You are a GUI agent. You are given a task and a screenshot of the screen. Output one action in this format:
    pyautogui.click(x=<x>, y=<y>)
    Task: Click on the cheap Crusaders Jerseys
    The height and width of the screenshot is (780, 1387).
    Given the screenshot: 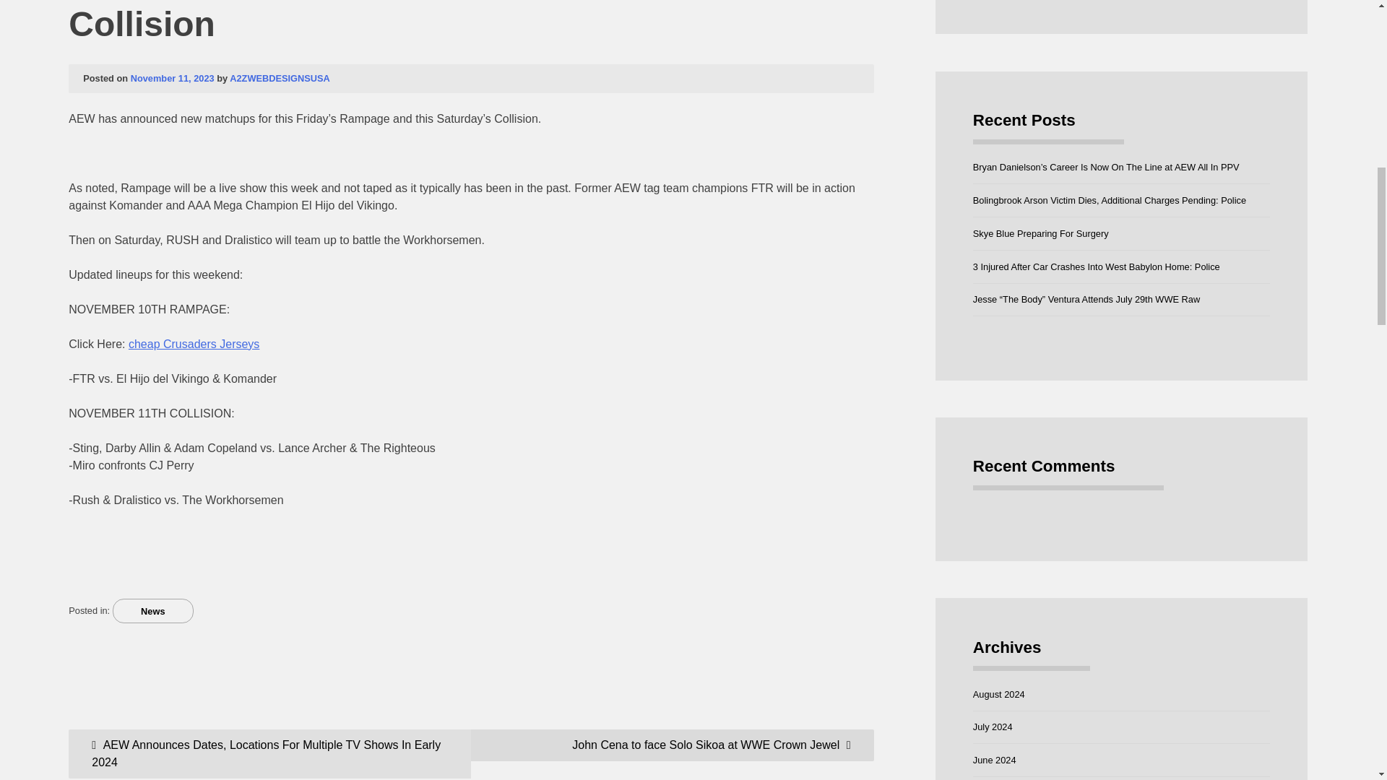 What is the action you would take?
    pyautogui.click(x=194, y=344)
    